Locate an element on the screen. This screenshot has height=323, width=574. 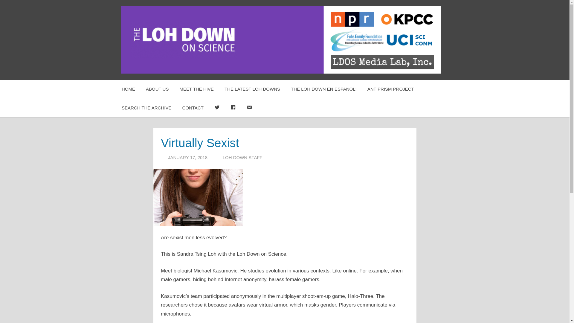
LOH DOWN STAFF is located at coordinates (242, 157).